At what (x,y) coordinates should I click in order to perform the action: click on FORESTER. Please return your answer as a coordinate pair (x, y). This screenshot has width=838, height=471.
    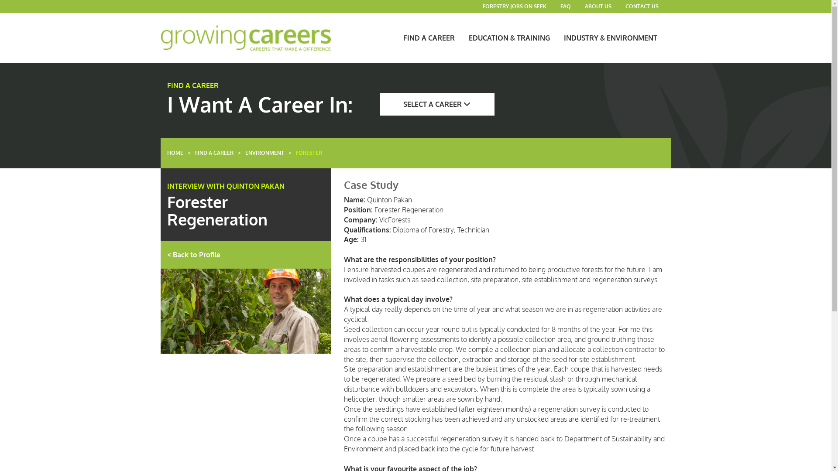
    Looking at the image, I should click on (311, 153).